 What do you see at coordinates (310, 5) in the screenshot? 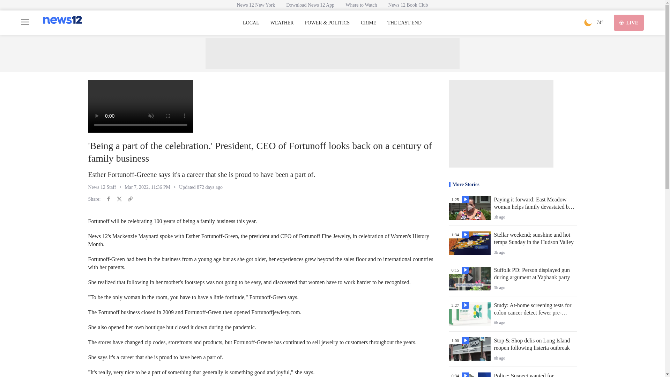
I see `Download News 12 App` at bounding box center [310, 5].